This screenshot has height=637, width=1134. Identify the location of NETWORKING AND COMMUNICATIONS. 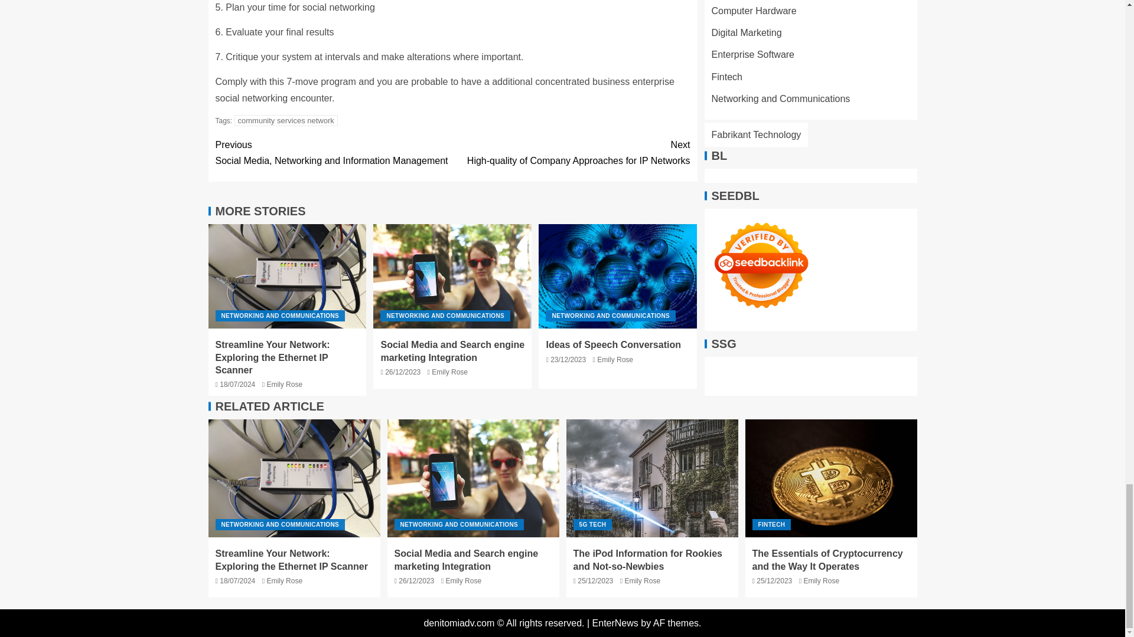
(473, 478).